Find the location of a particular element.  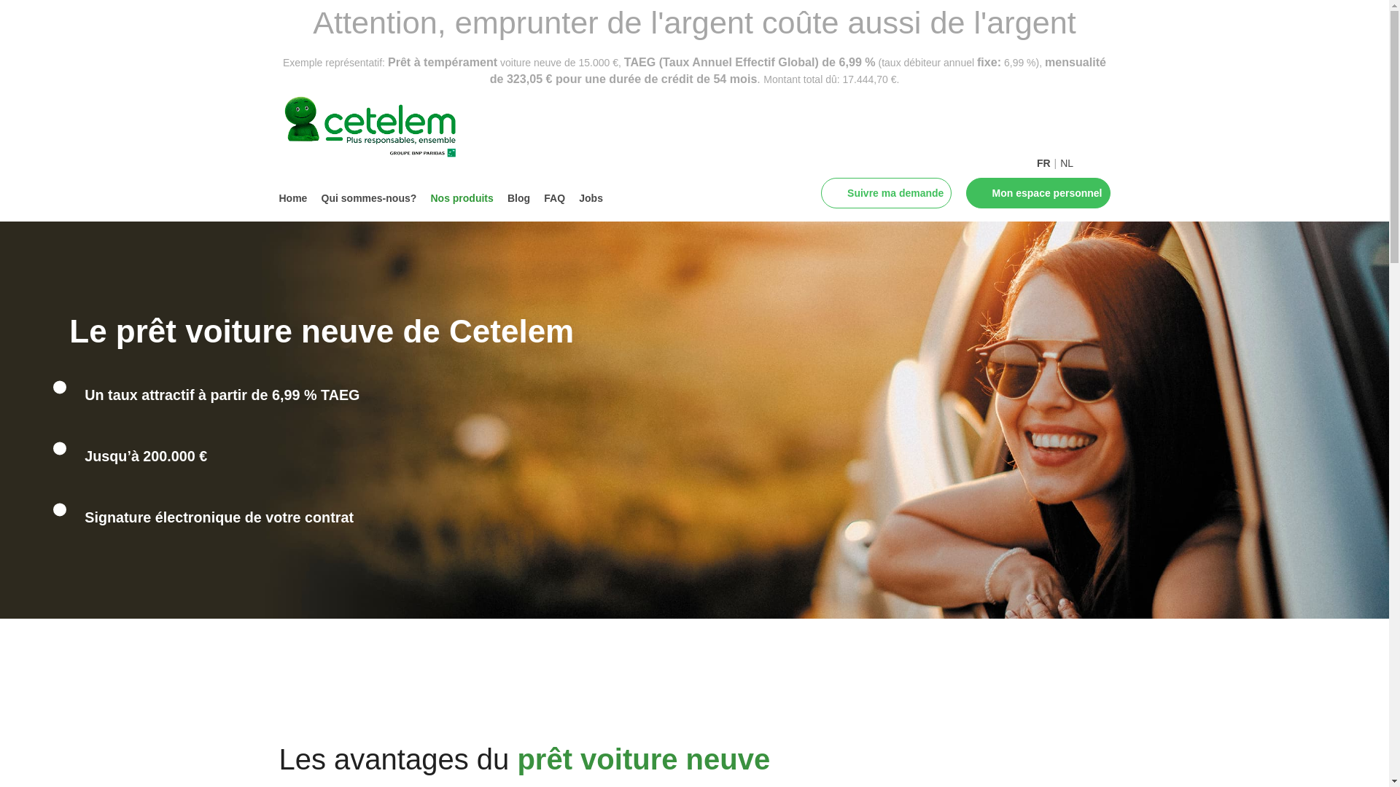

Nos produits is located at coordinates (462, 198).